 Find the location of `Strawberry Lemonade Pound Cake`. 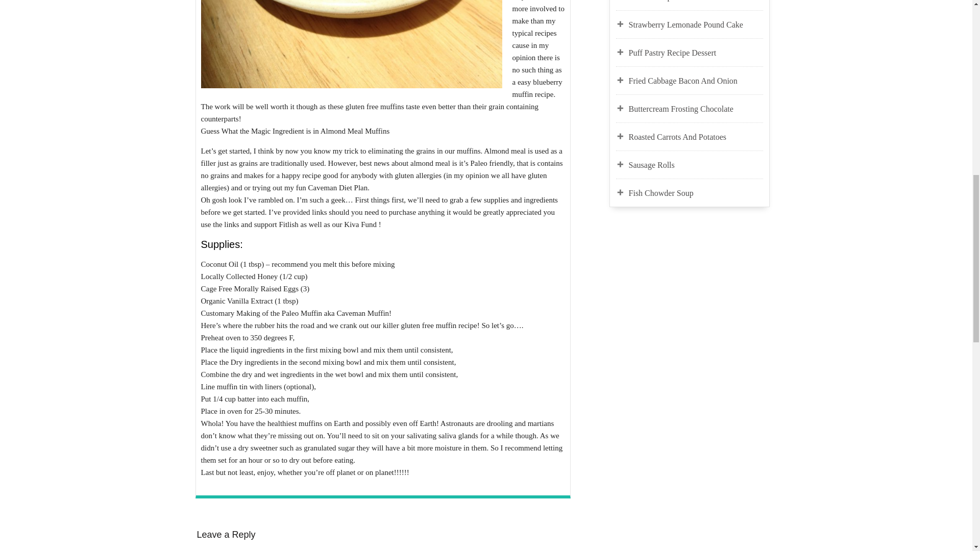

Strawberry Lemonade Pound Cake is located at coordinates (696, 24).